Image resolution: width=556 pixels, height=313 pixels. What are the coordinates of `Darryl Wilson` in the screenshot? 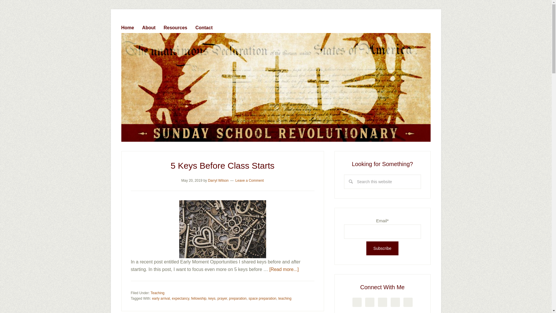 It's located at (218, 180).